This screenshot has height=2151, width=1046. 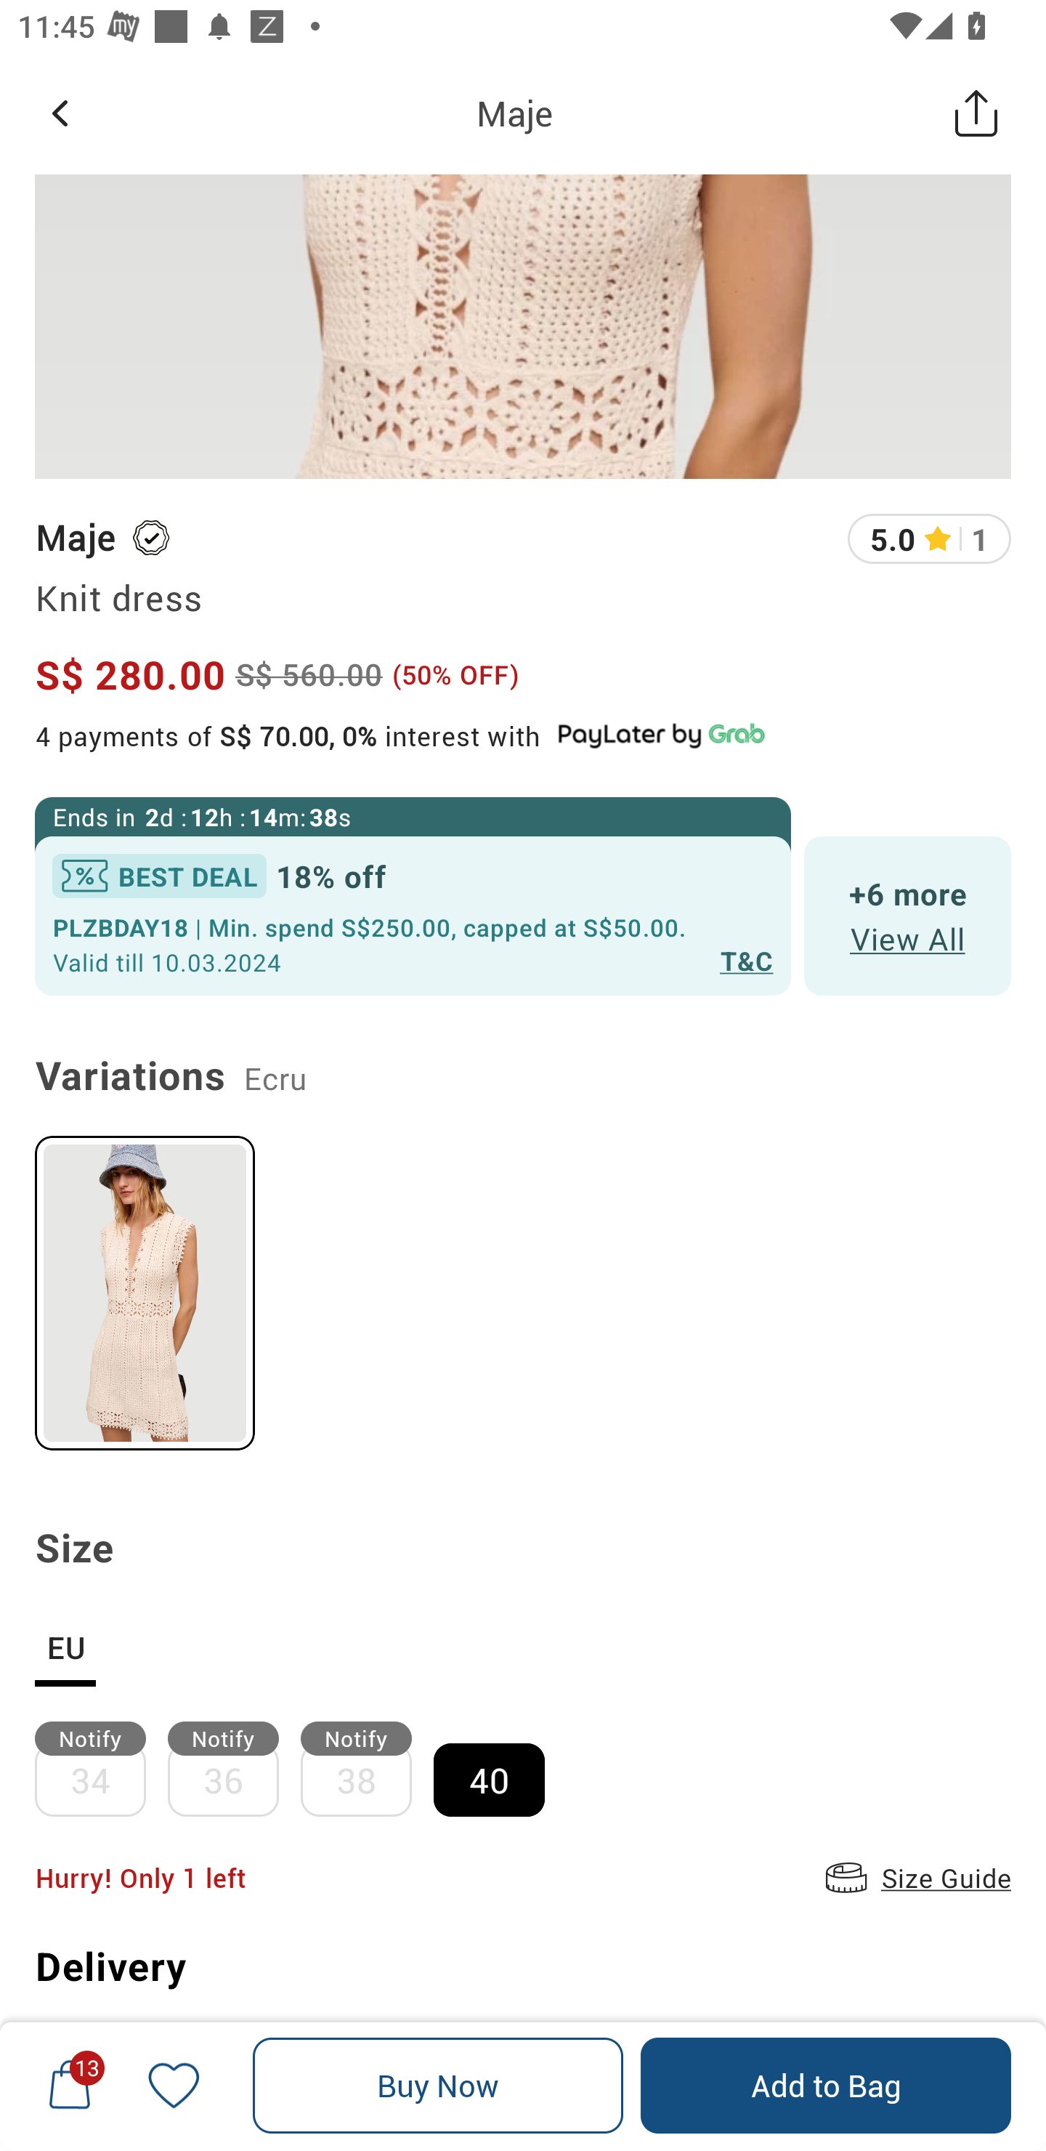 What do you see at coordinates (438, 2086) in the screenshot?
I see `Buy Now` at bounding box center [438, 2086].